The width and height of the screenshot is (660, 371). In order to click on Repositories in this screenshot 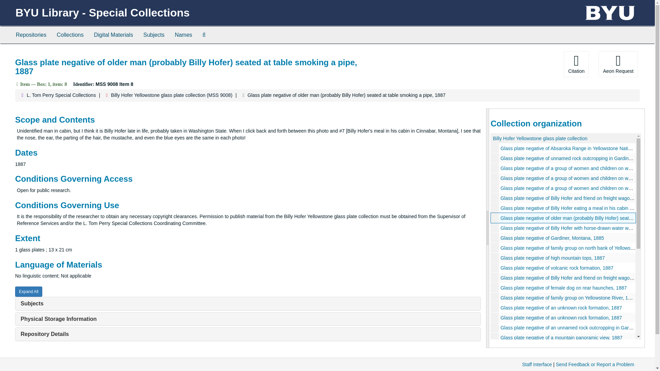, I will do `click(31, 35)`.